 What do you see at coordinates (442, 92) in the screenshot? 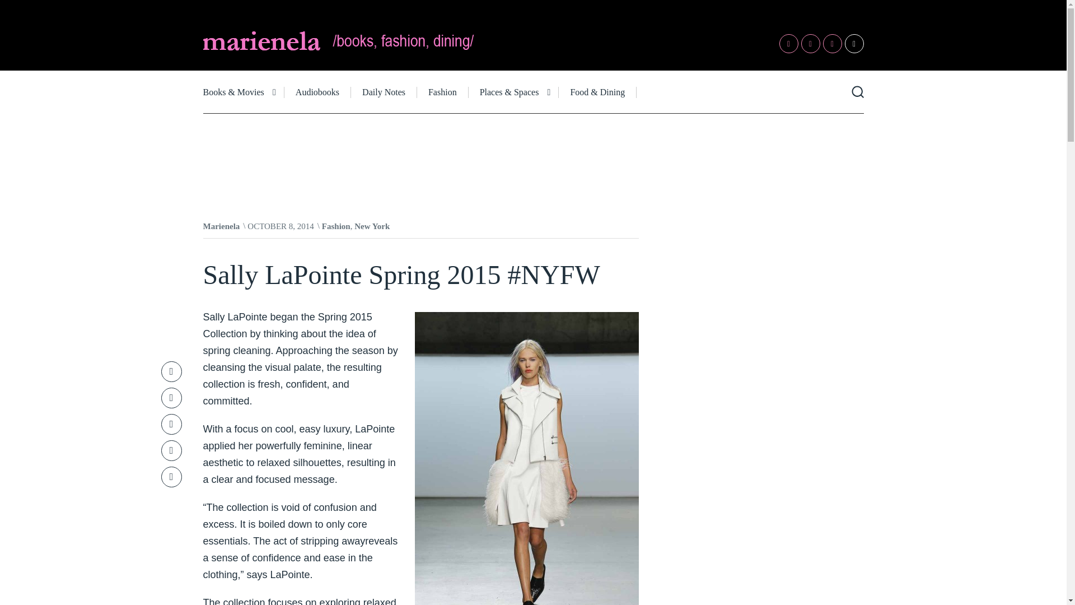
I see `Fashion` at bounding box center [442, 92].